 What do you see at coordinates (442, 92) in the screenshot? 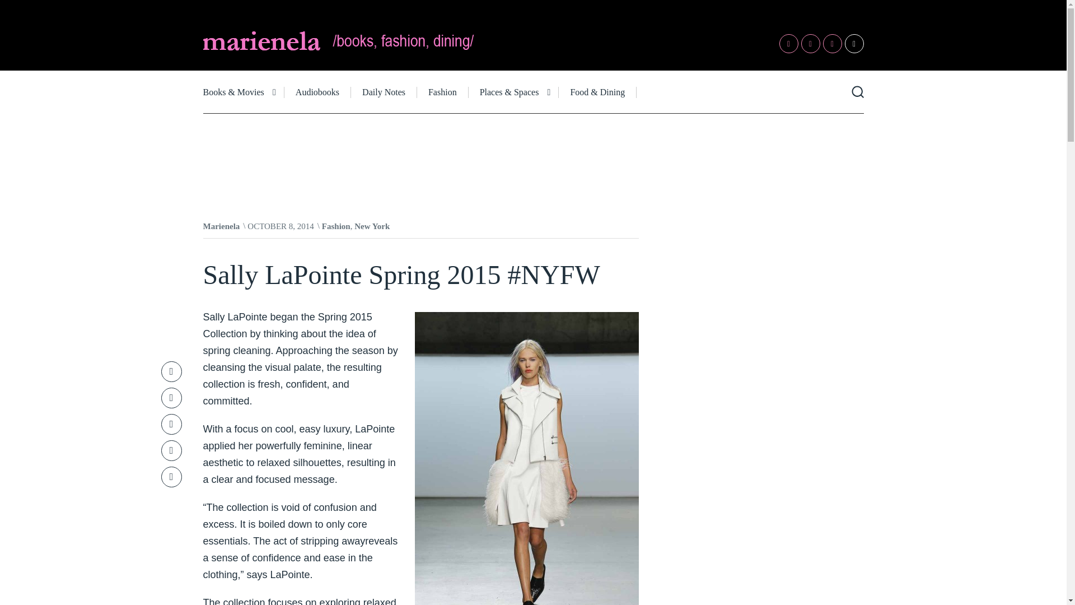
I see `Fashion` at bounding box center [442, 92].